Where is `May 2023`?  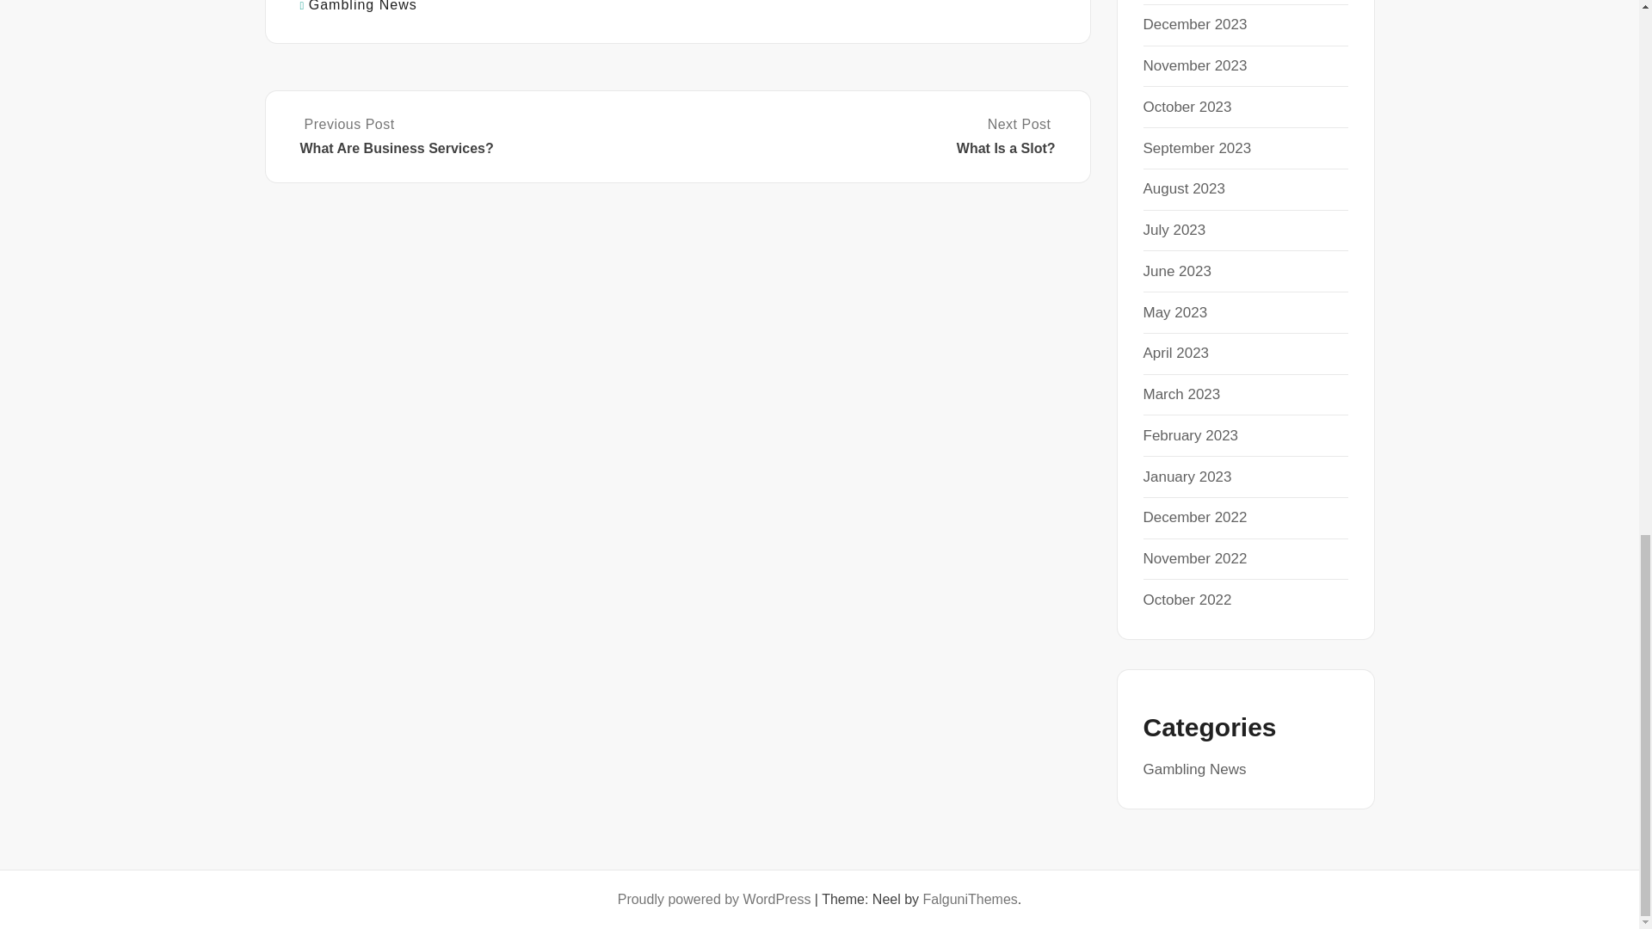
May 2023 is located at coordinates (1175, 312).